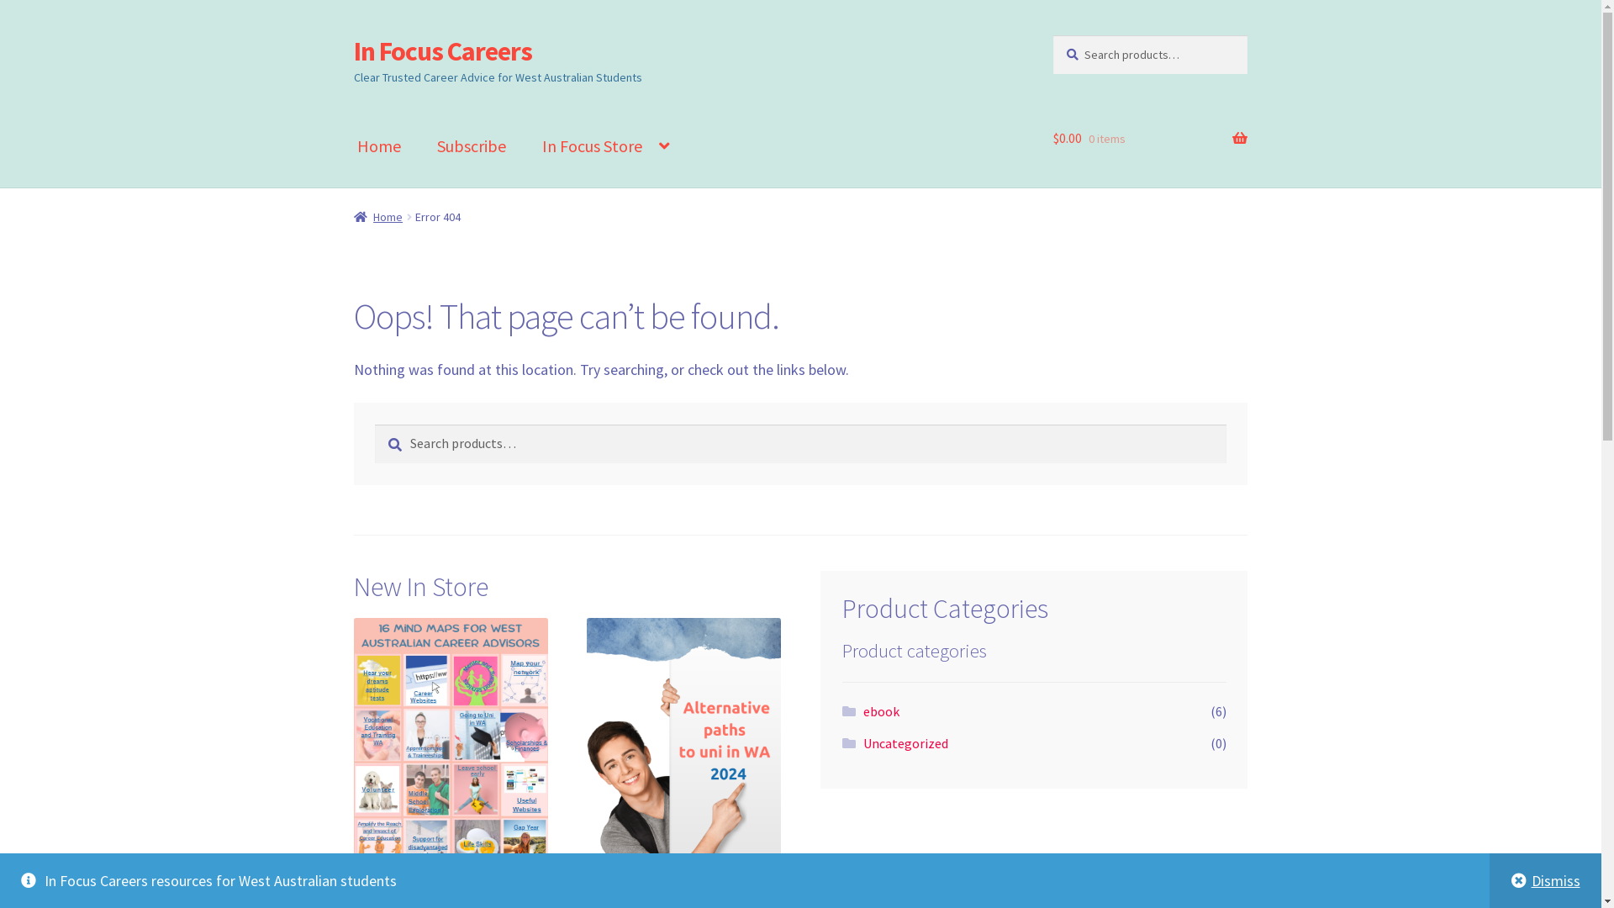 The height and width of the screenshot is (908, 1614). I want to click on In Focus Store, so click(606, 146).